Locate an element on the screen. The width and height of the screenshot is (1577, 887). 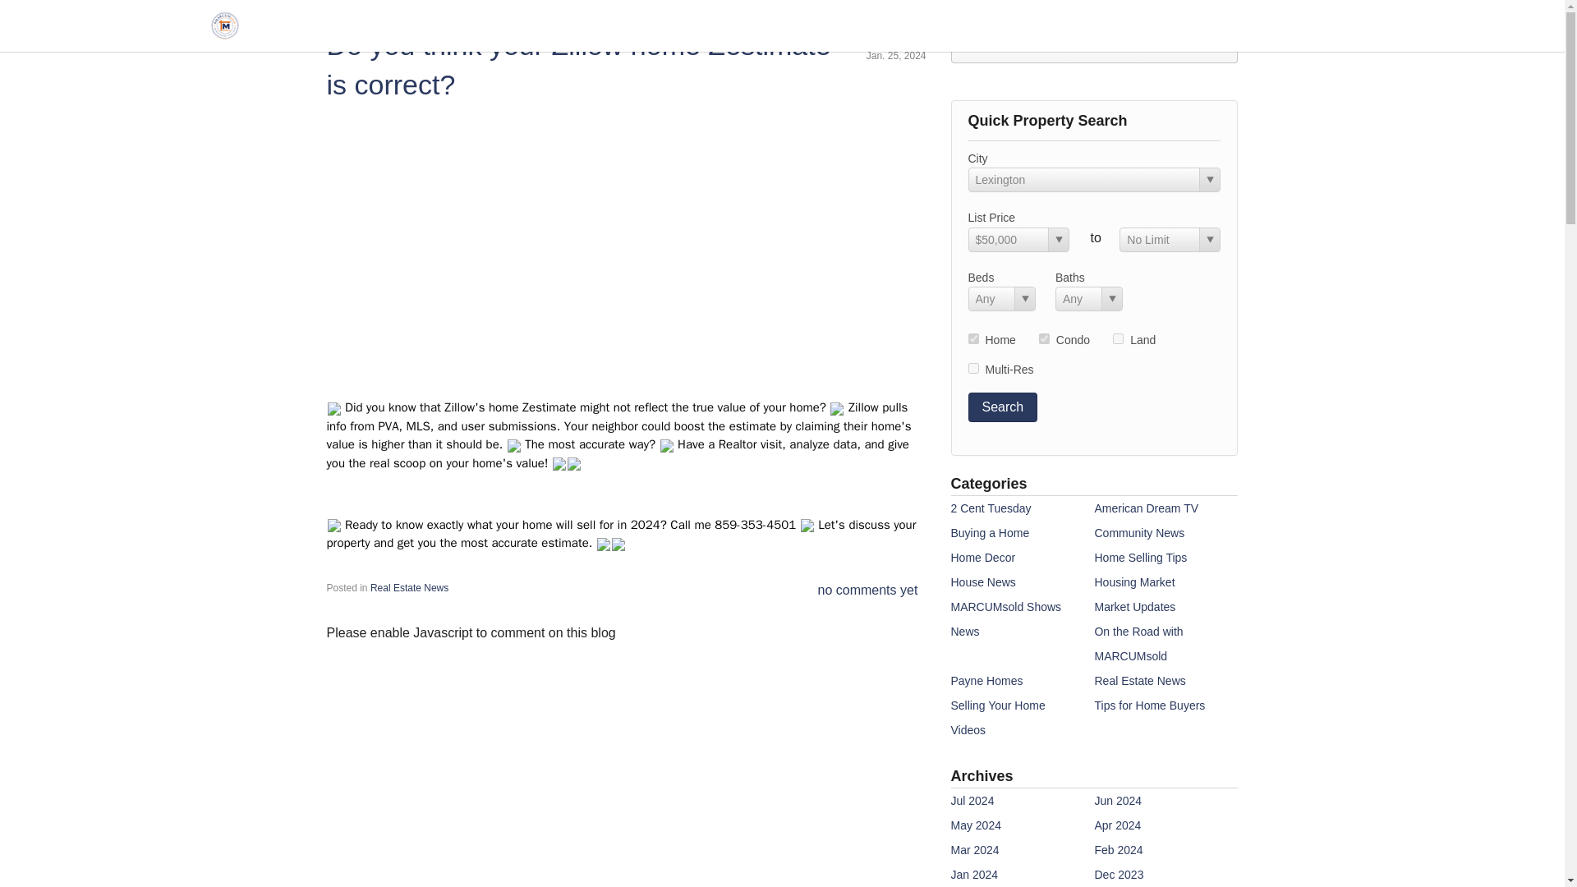
American Dream TV is located at coordinates (1147, 508).